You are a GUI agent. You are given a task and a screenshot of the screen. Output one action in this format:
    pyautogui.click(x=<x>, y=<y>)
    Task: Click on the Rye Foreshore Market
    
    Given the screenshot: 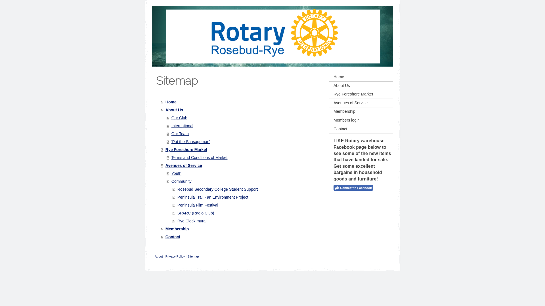 What is the action you would take?
    pyautogui.click(x=241, y=150)
    